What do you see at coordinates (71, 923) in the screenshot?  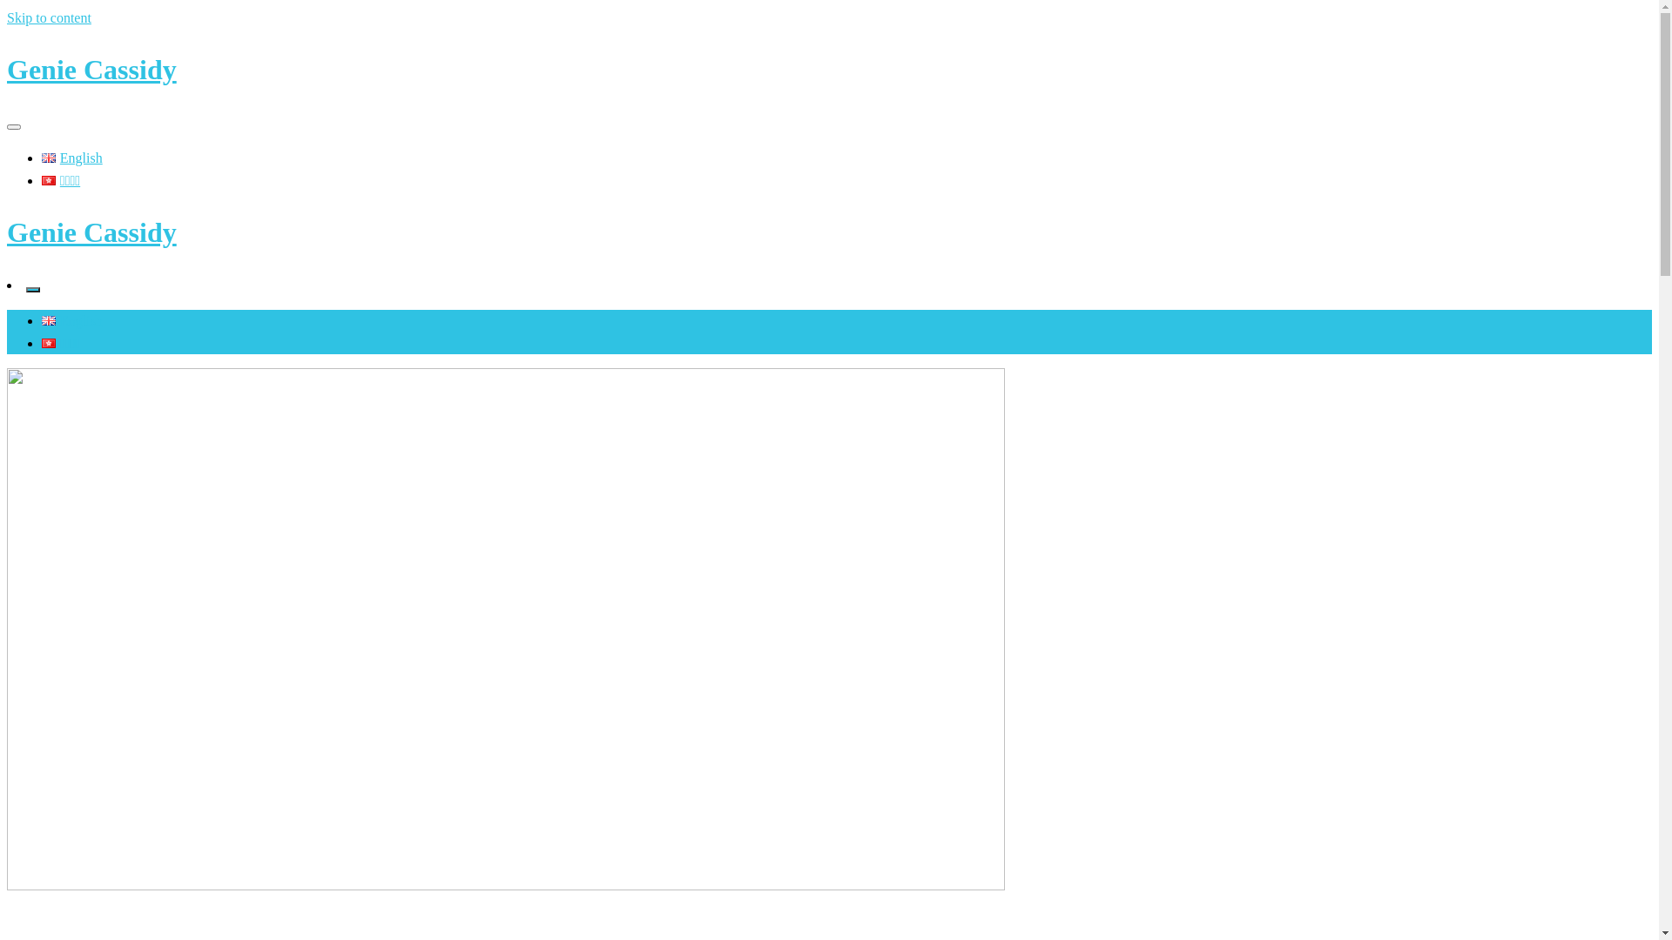 I see `Homepage` at bounding box center [71, 923].